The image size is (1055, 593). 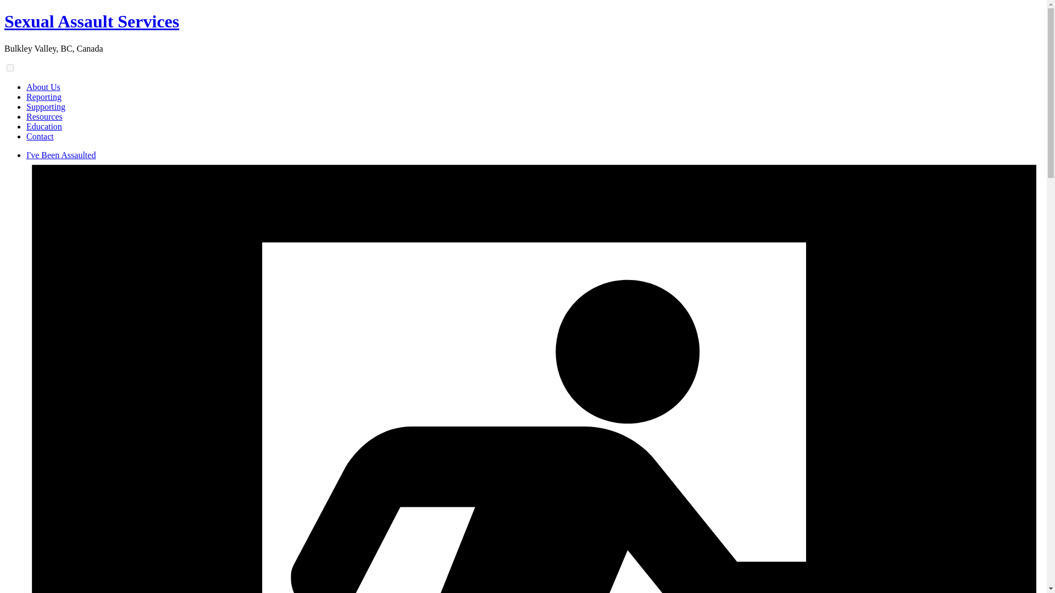 I want to click on Education, so click(x=44, y=126).